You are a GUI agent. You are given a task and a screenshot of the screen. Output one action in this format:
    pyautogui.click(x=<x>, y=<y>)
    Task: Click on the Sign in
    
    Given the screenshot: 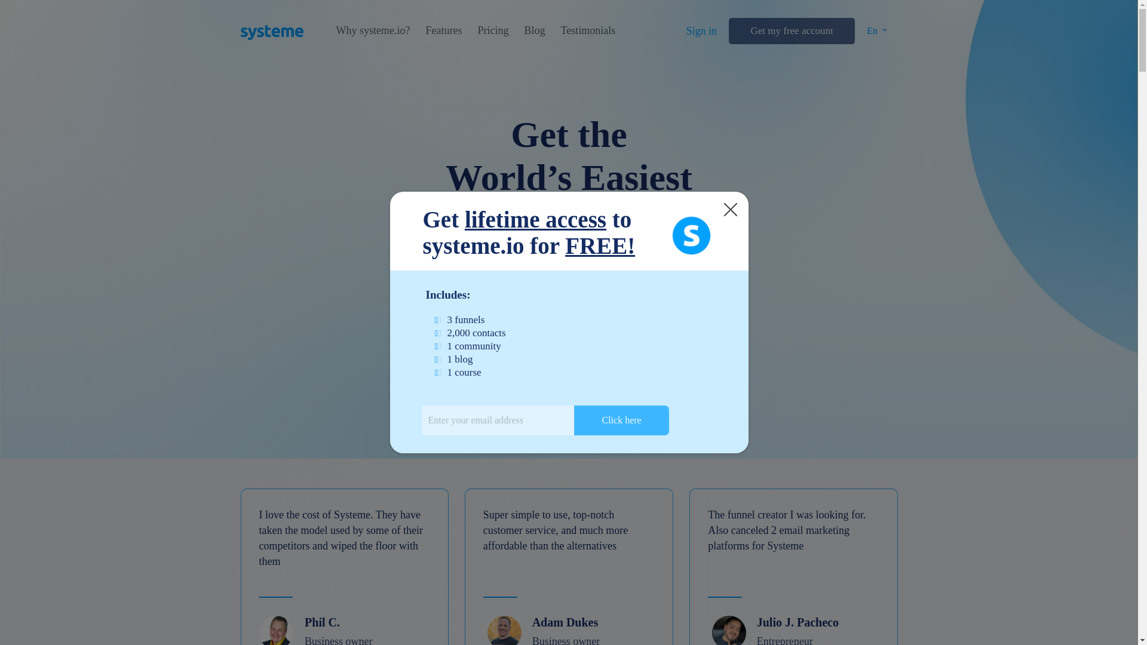 What is the action you would take?
    pyautogui.click(x=701, y=31)
    